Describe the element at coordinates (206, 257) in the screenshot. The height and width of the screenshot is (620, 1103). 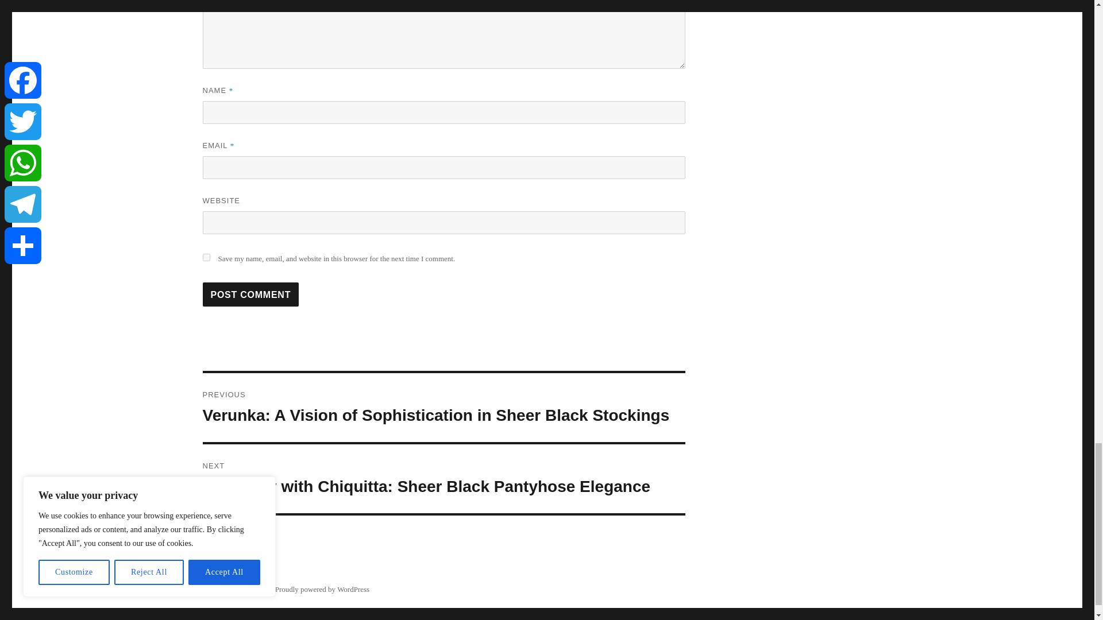
I see `yes` at that location.